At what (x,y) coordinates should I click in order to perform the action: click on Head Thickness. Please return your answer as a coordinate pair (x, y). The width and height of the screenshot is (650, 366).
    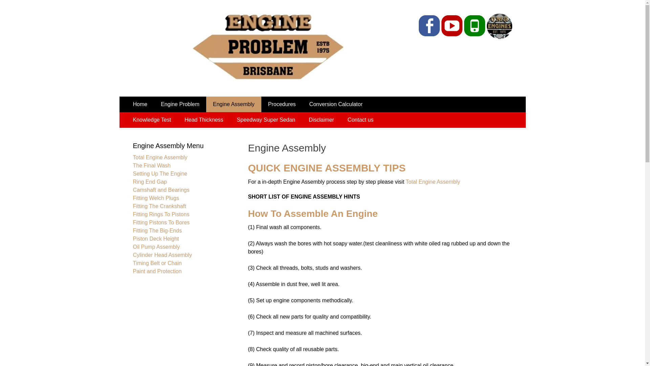
    Looking at the image, I should click on (204, 120).